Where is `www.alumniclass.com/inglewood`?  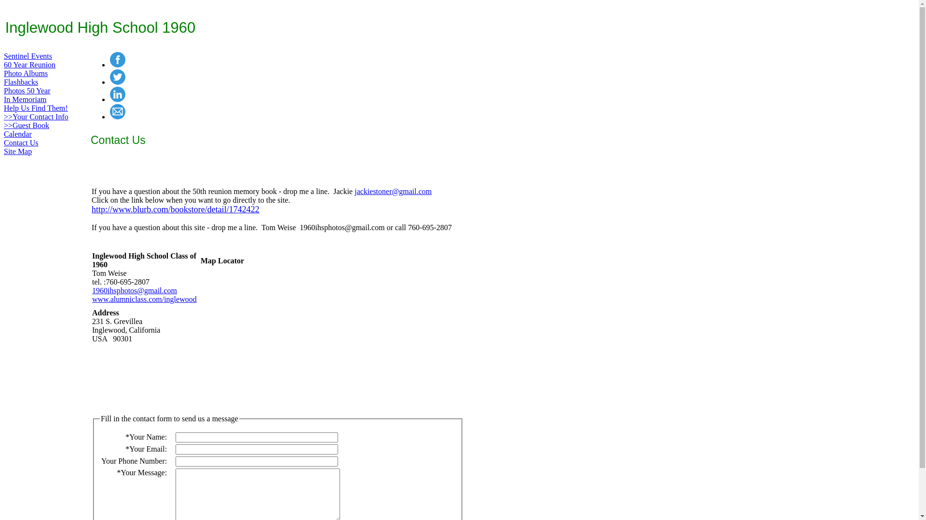 www.alumniclass.com/inglewood is located at coordinates (145, 299).